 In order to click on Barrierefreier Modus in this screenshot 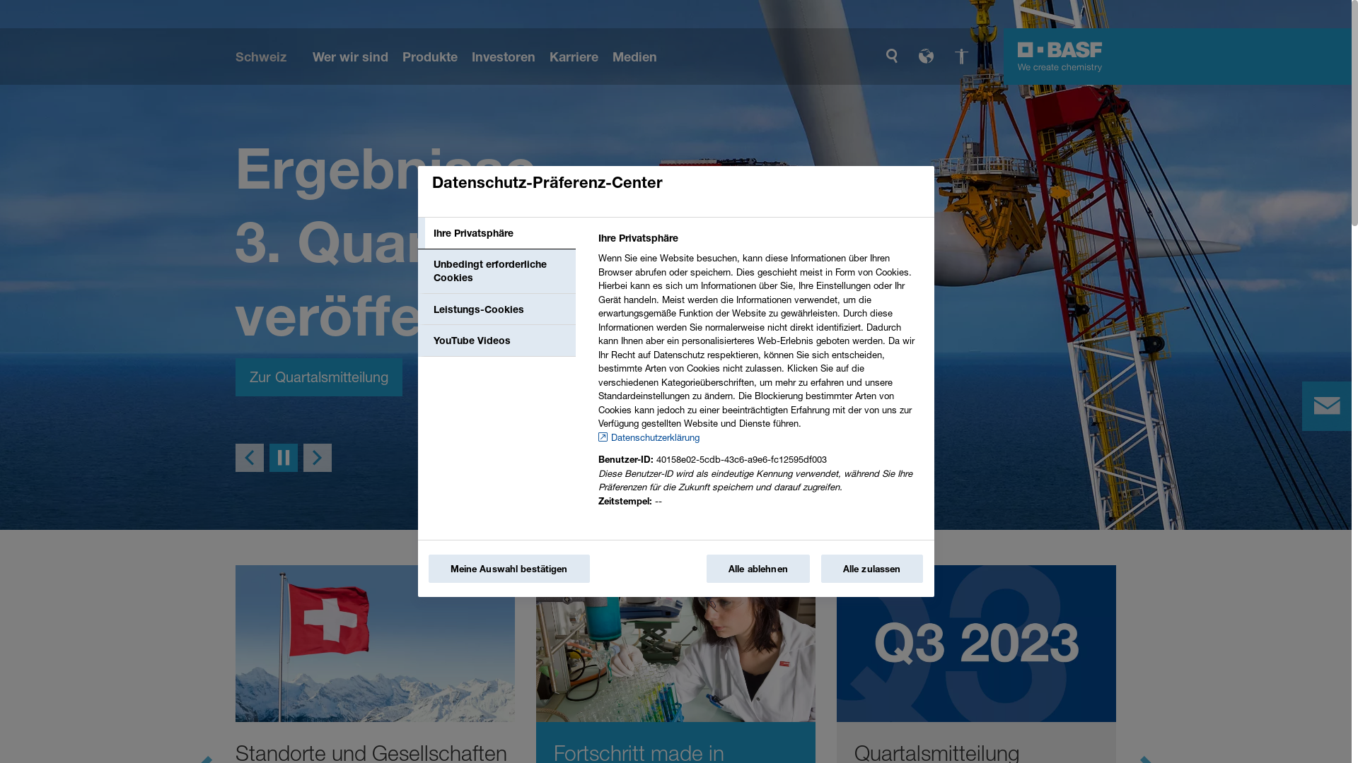, I will do `click(962, 57)`.